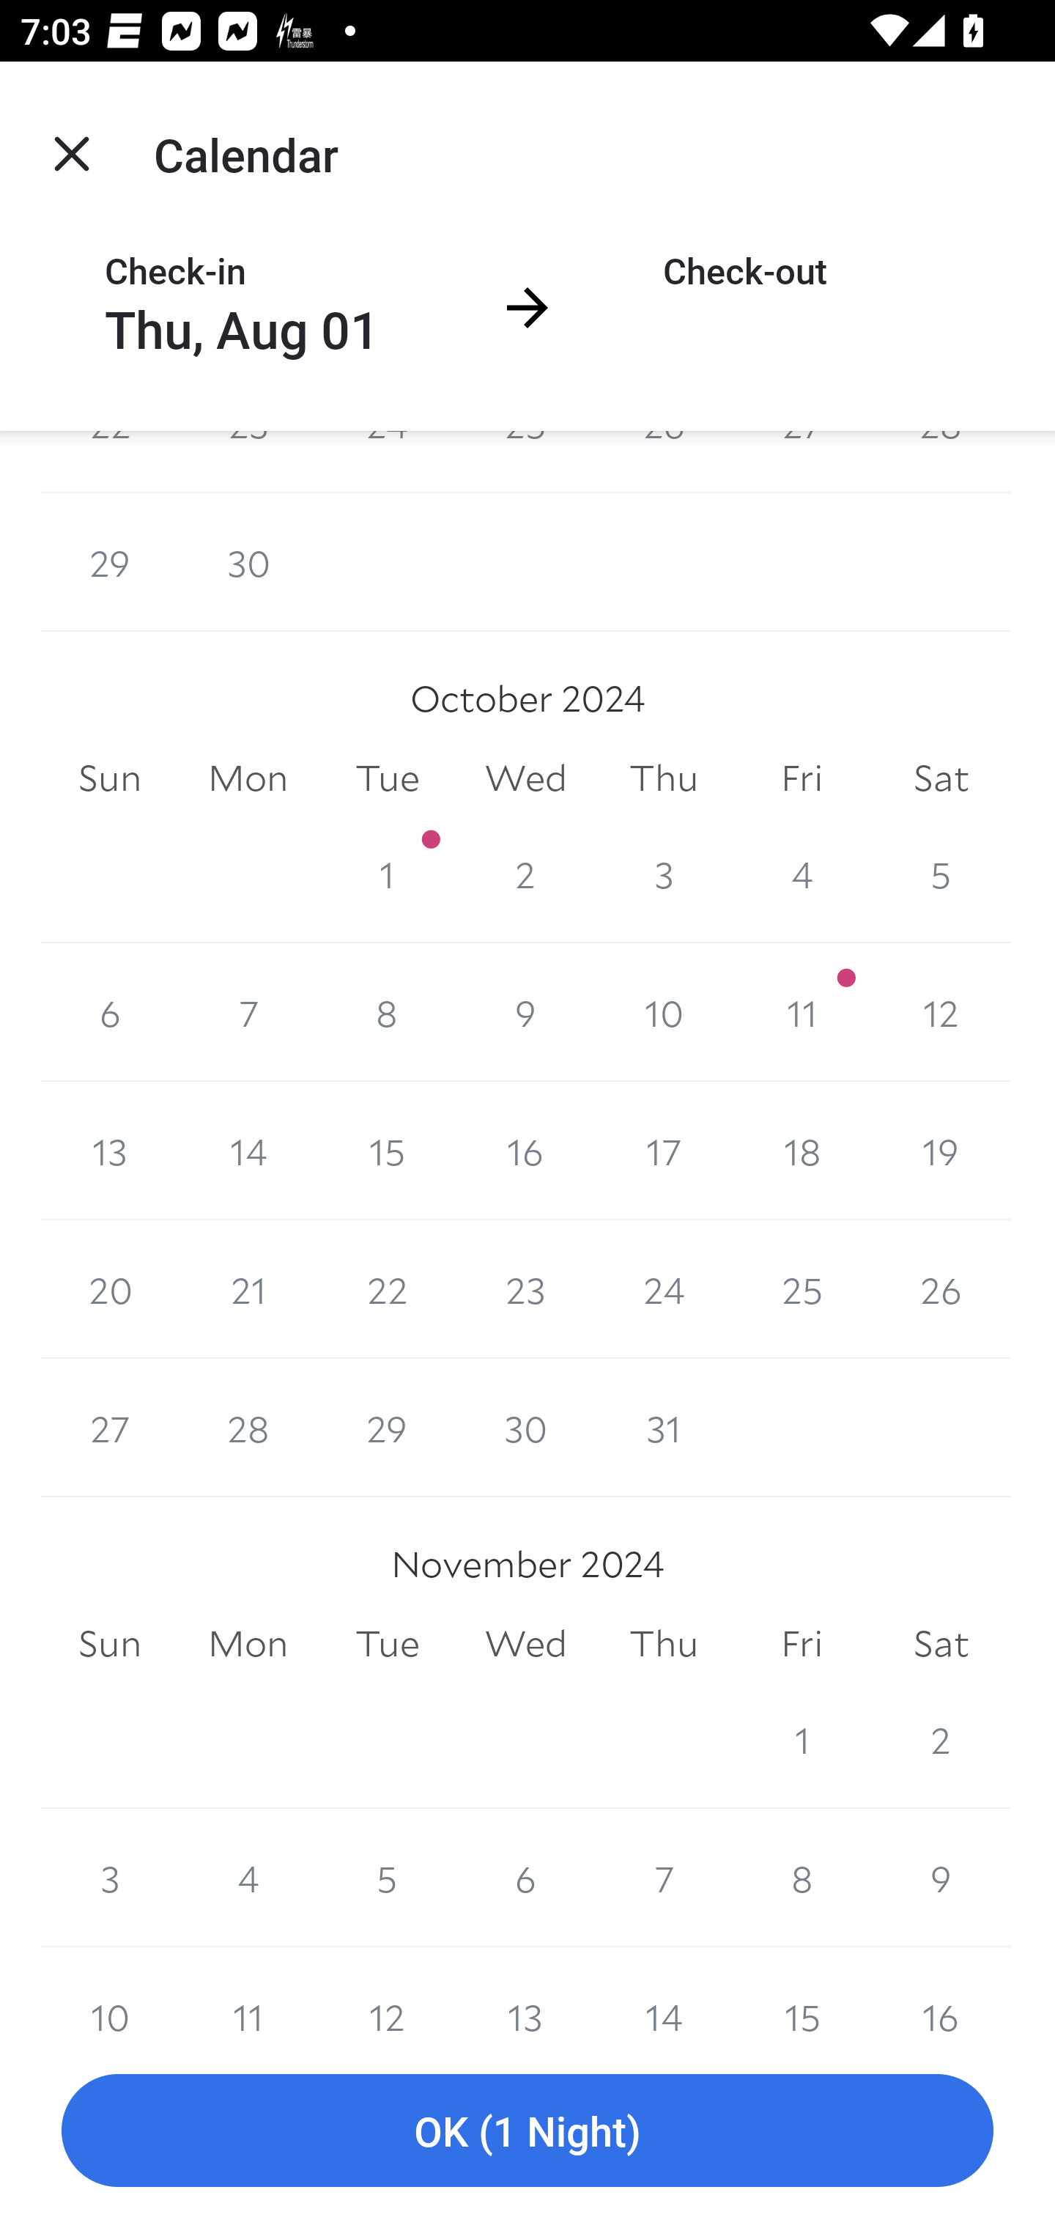 The image size is (1055, 2228). What do you see at coordinates (526, 1428) in the screenshot?
I see `30 30 October 2024` at bounding box center [526, 1428].